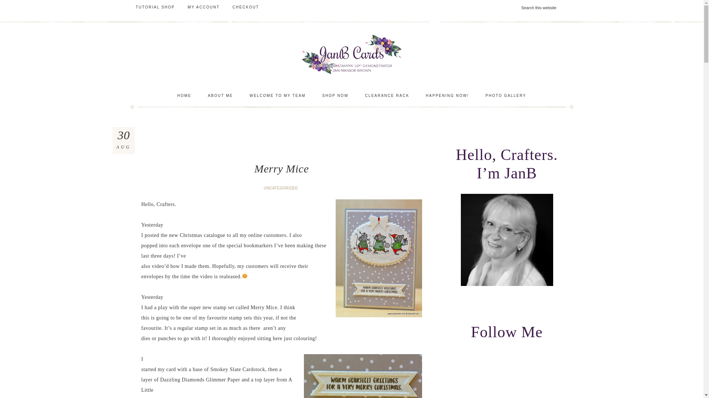 The height and width of the screenshot is (398, 709). Describe the element at coordinates (204, 7) in the screenshot. I see `MY ACCOUNT` at that location.